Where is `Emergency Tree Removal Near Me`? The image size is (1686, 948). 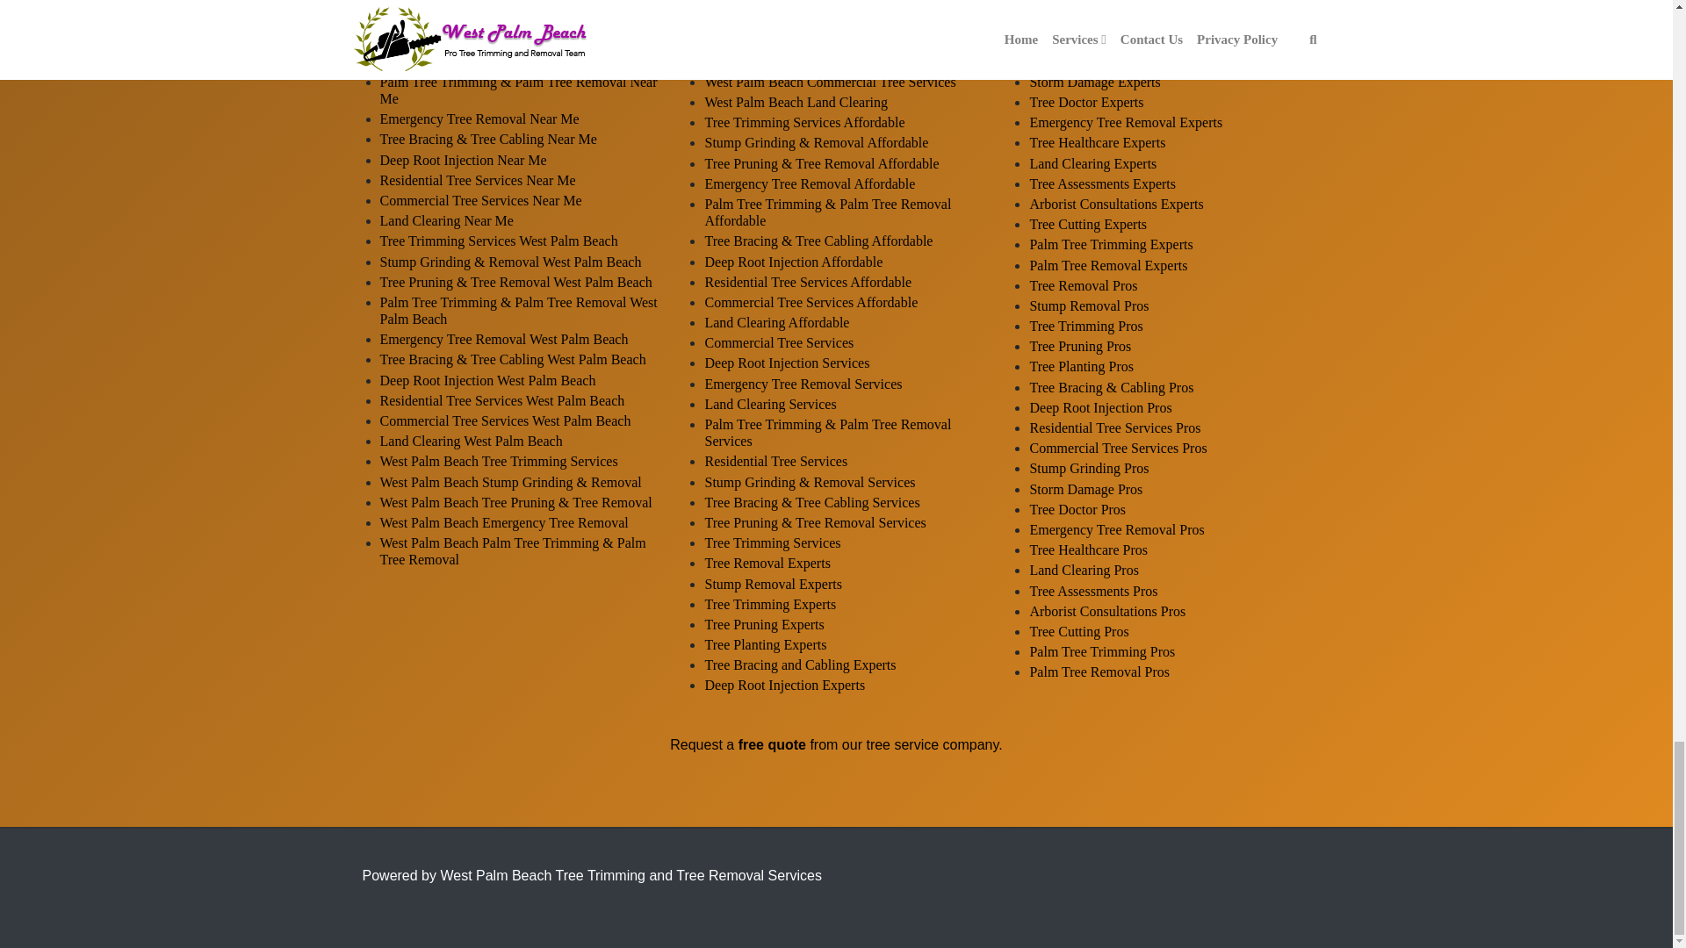 Emergency Tree Removal Near Me is located at coordinates (479, 118).